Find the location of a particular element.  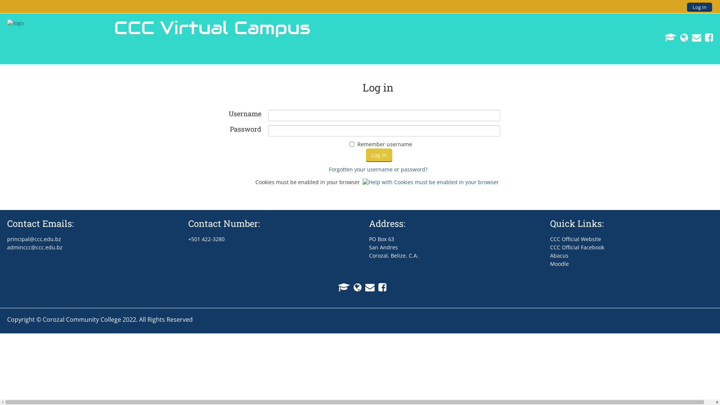

Help with Cookies must be enabled in your browser is located at coordinates (431, 182).